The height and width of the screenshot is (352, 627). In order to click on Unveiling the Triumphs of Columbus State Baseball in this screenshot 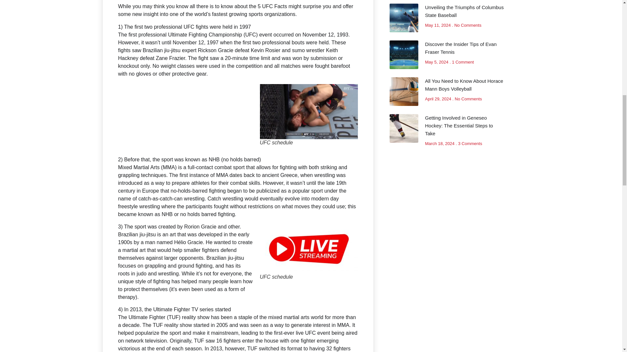, I will do `click(464, 11)`.